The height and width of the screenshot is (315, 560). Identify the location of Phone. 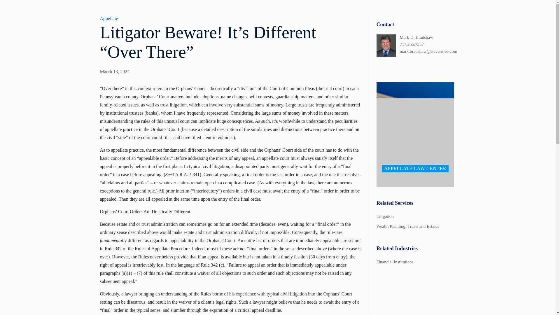
(427, 44).